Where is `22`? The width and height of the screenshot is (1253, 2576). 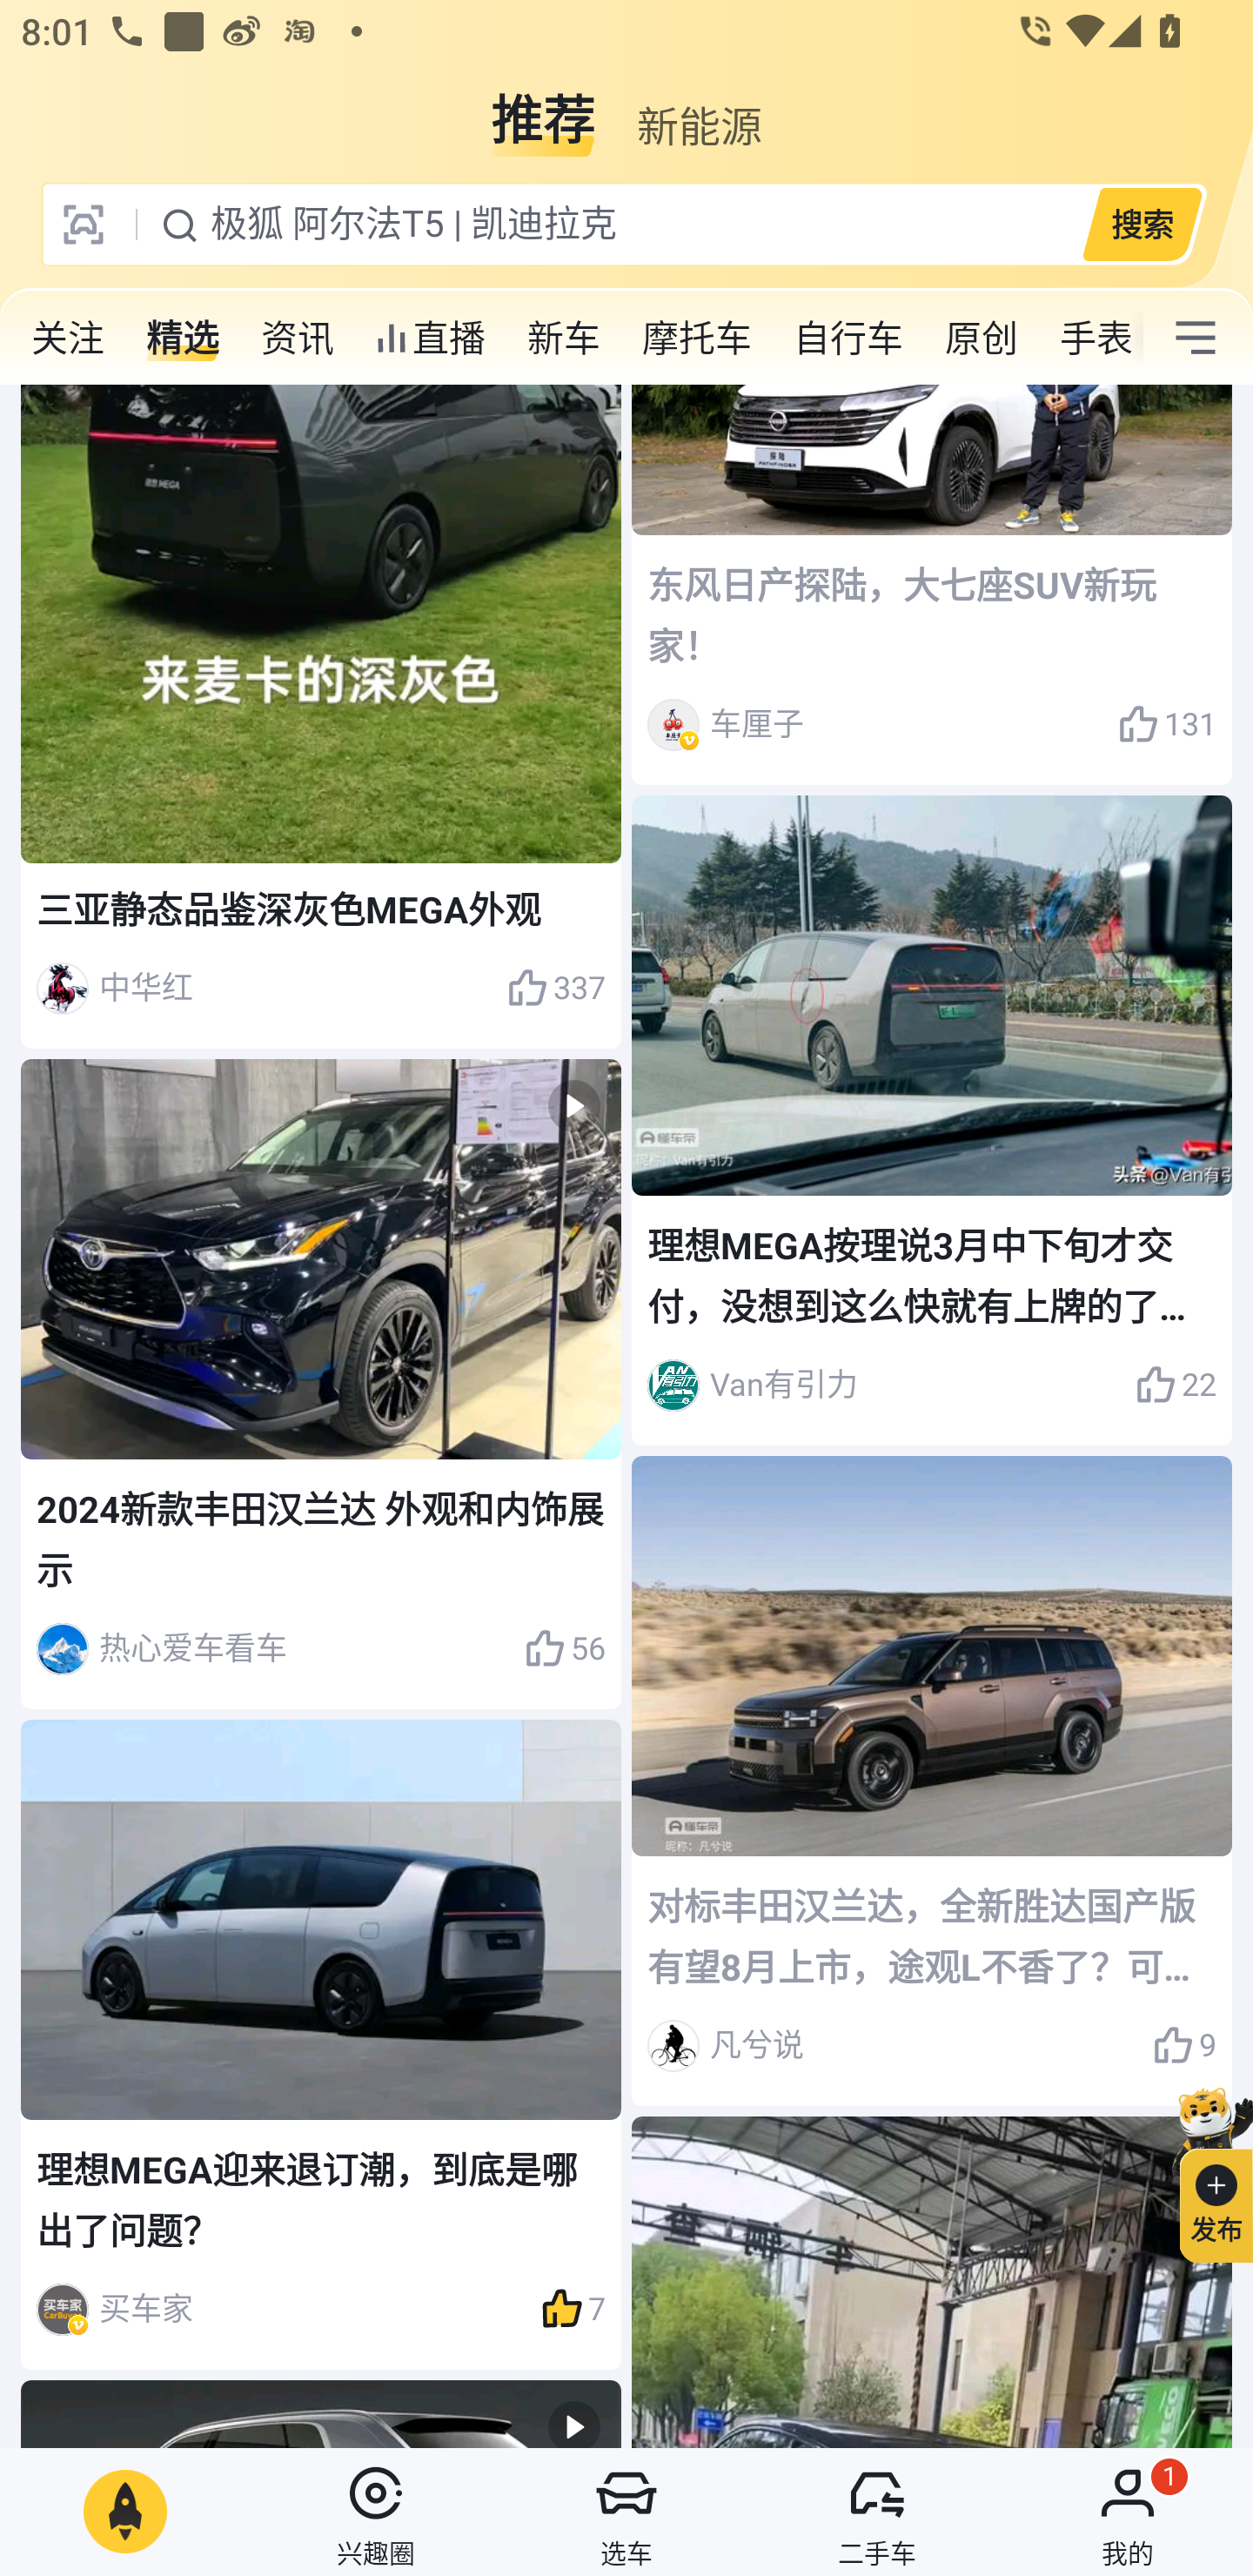
22 is located at coordinates (1176, 1385).